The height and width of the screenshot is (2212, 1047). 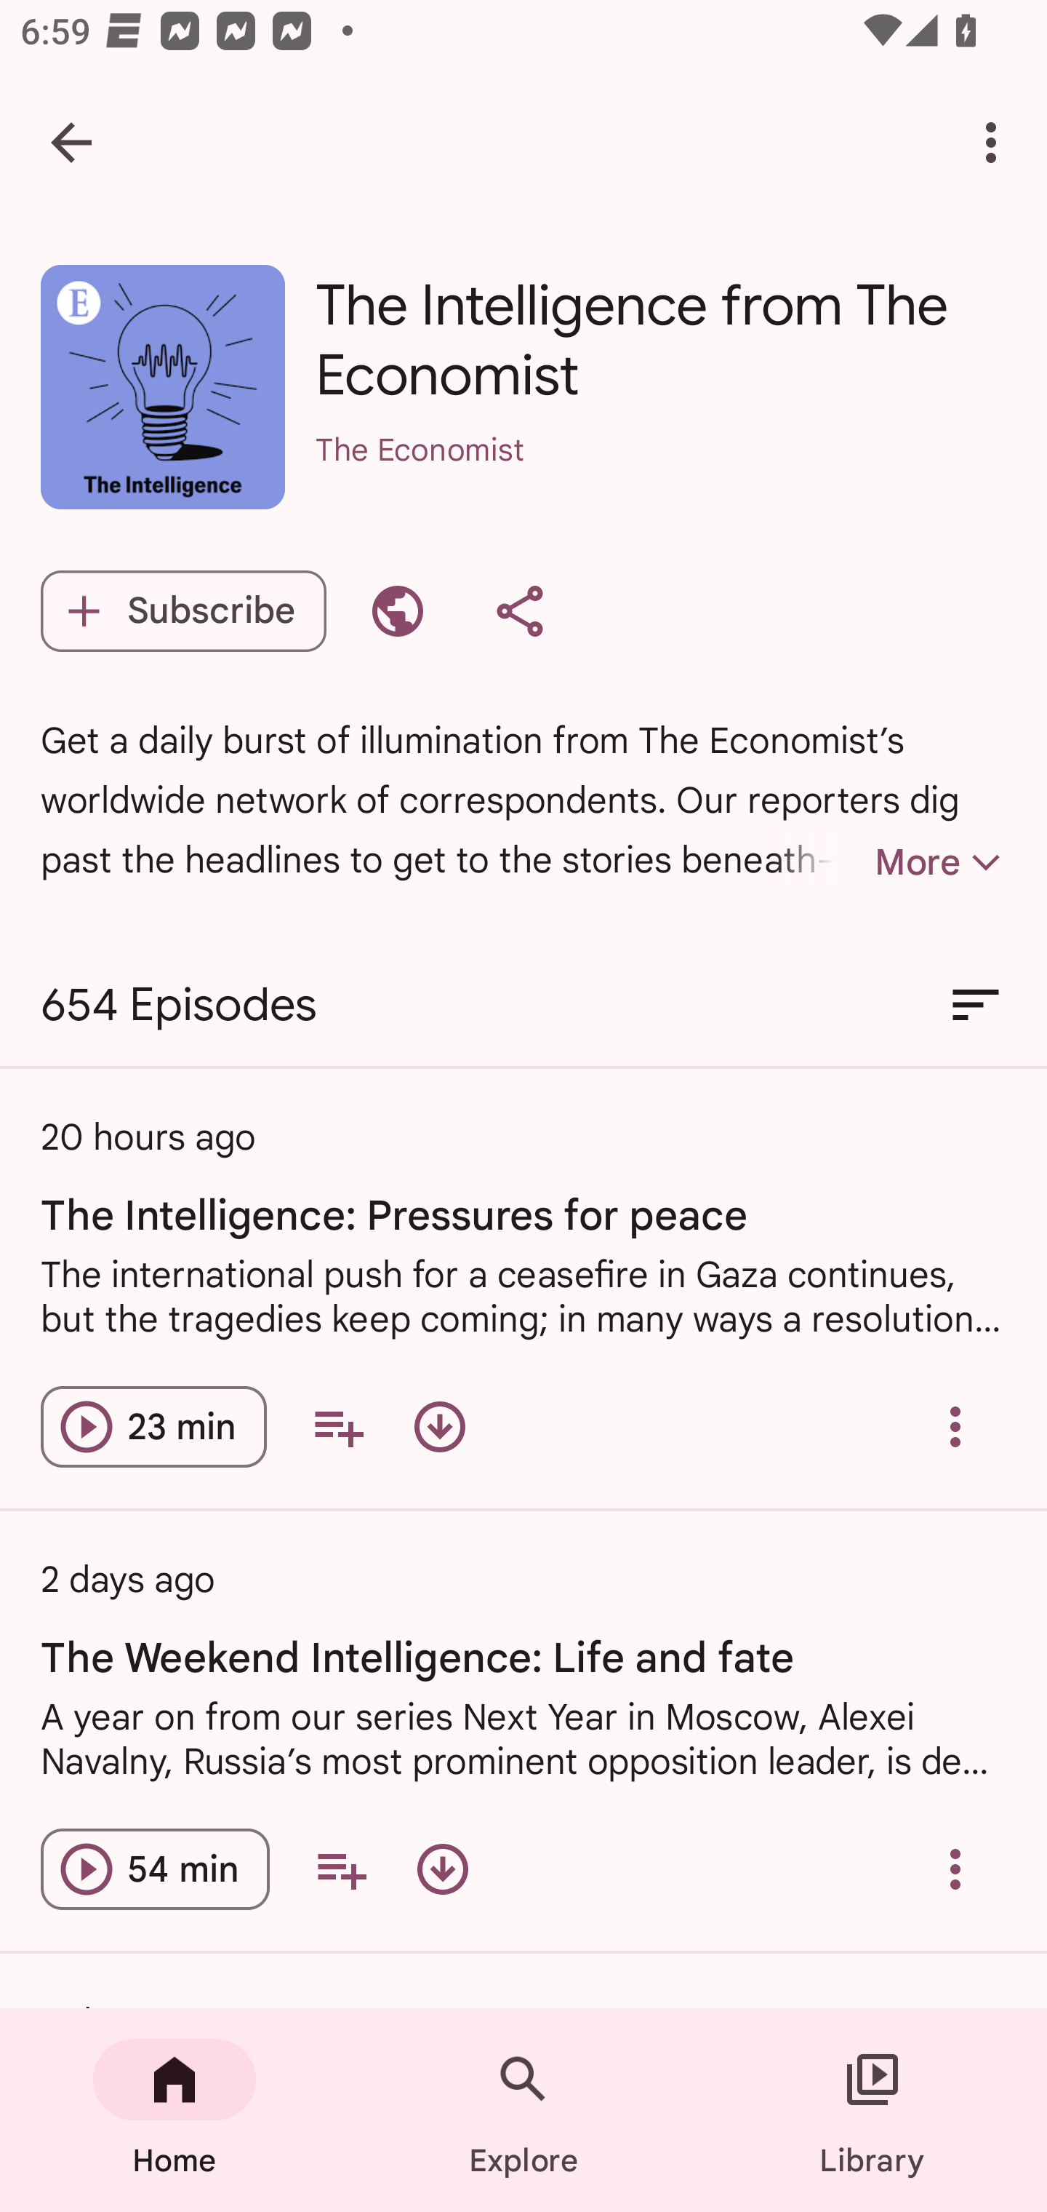 What do you see at coordinates (71, 143) in the screenshot?
I see `Navigate up` at bounding box center [71, 143].